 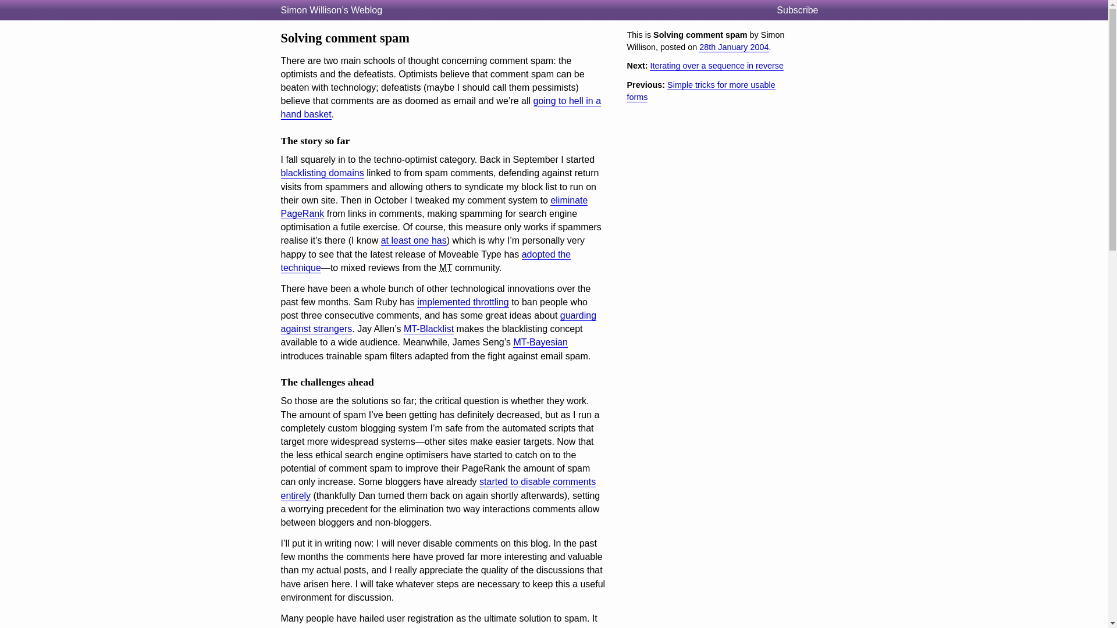 I want to click on dive into mark: Weblog spam, so click(x=440, y=108).